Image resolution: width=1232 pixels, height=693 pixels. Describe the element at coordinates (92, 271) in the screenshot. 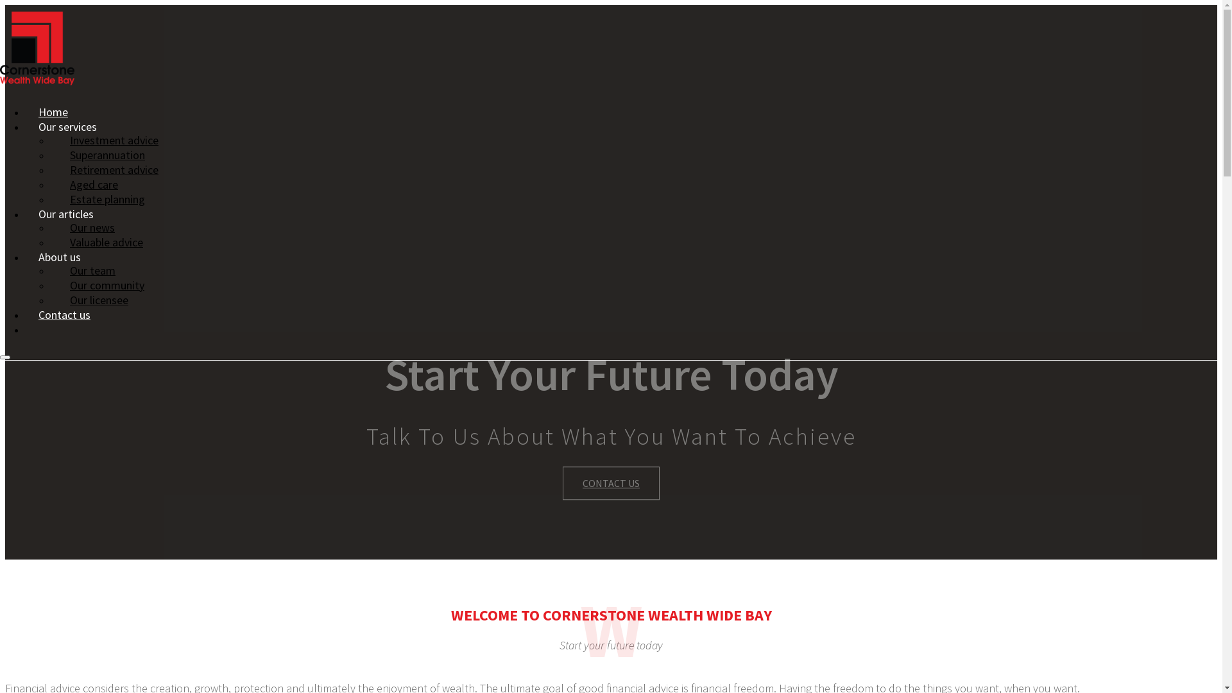

I see `Our team` at that location.